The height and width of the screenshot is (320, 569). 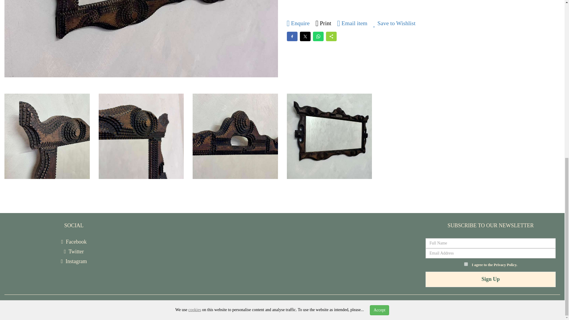 I want to click on Antiques website design, so click(x=62, y=306).